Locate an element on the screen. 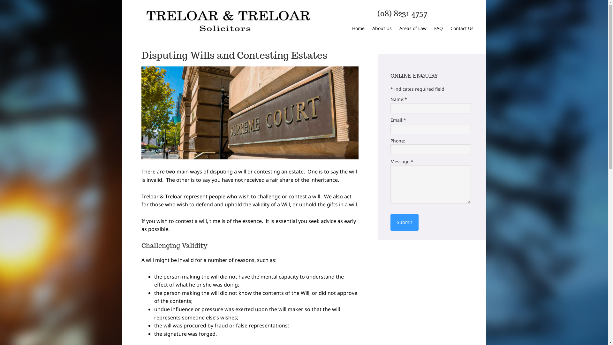 Image resolution: width=613 pixels, height=345 pixels. Skip to main content is located at coordinates (122, 0).